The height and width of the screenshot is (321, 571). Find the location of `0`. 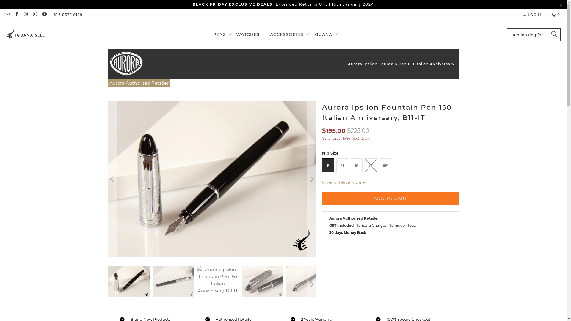

0 is located at coordinates (556, 15).